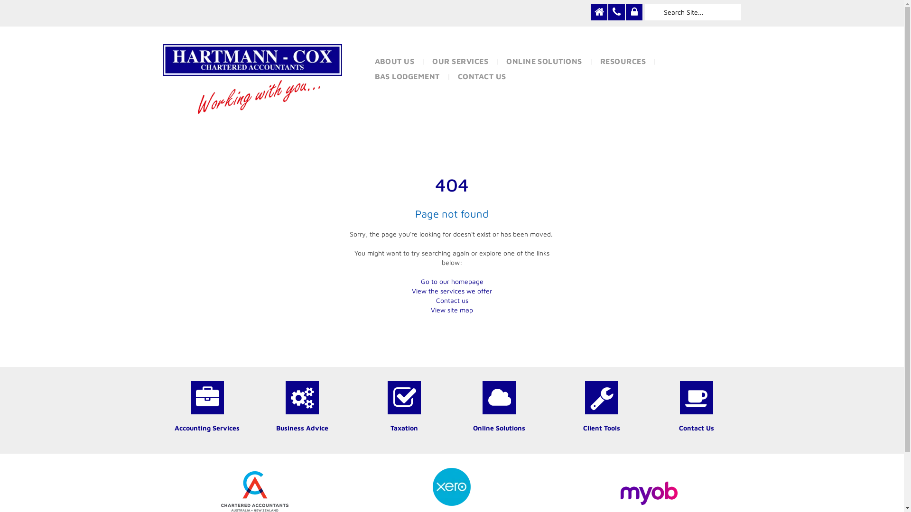  Describe the element at coordinates (460, 61) in the screenshot. I see `OUR SERVICES` at that location.